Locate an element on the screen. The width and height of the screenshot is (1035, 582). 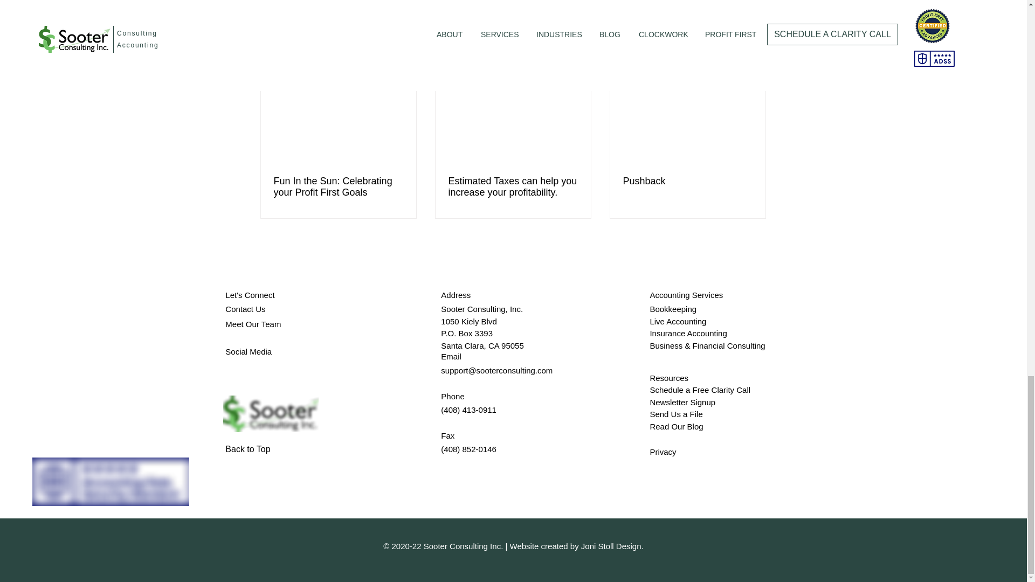
Pushback is located at coordinates (687, 181).